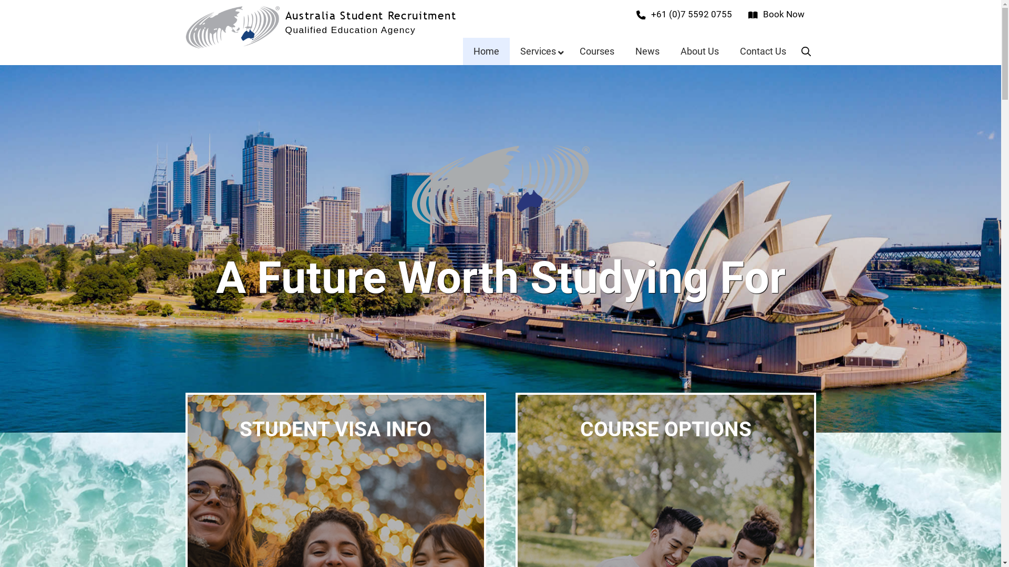 The height and width of the screenshot is (567, 1009). What do you see at coordinates (700, 51) in the screenshot?
I see `About Us` at bounding box center [700, 51].